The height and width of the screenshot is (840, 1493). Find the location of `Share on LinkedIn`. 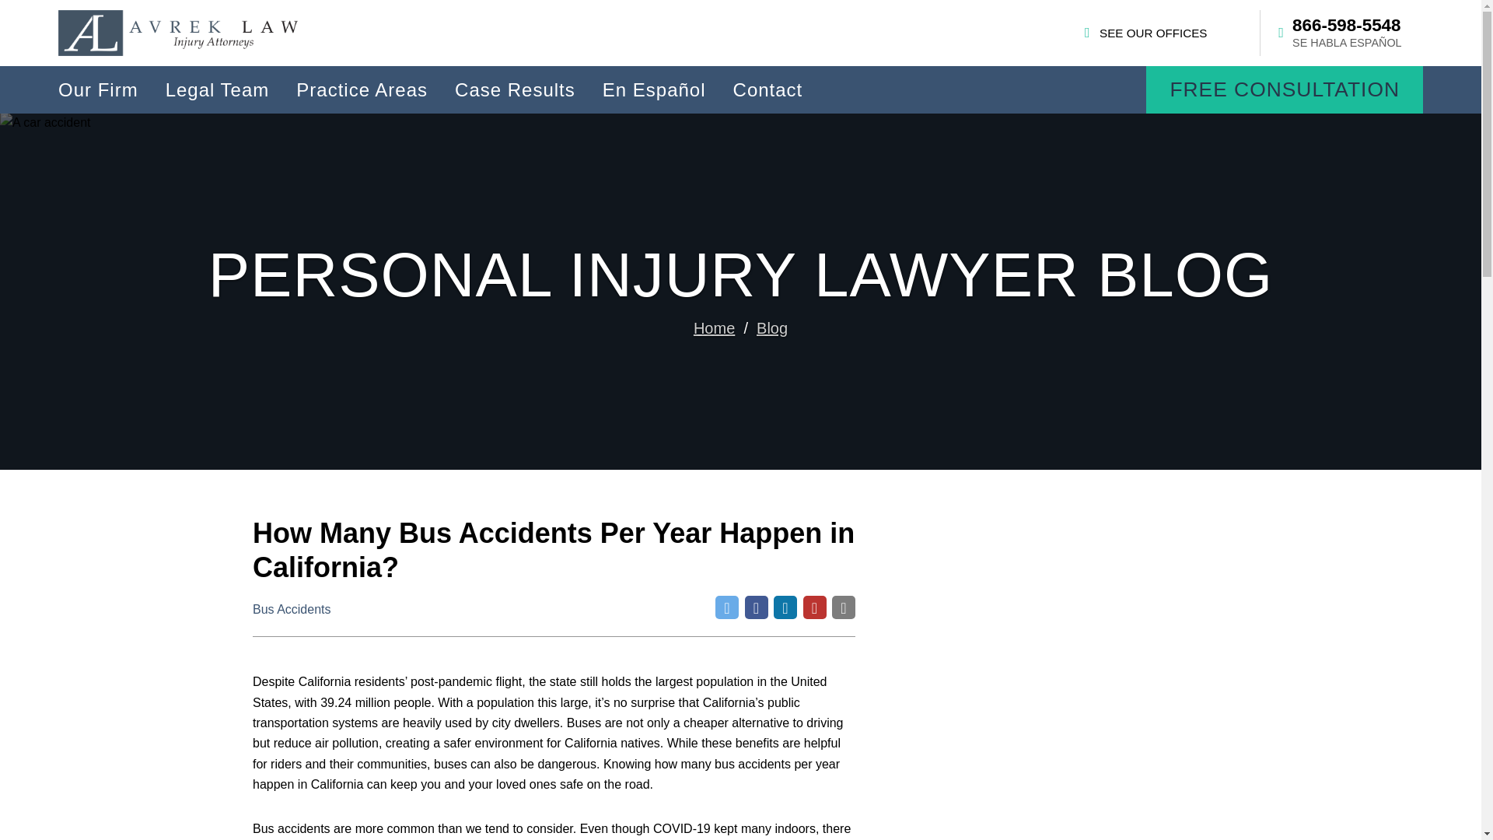

Share on LinkedIn is located at coordinates (785, 607).